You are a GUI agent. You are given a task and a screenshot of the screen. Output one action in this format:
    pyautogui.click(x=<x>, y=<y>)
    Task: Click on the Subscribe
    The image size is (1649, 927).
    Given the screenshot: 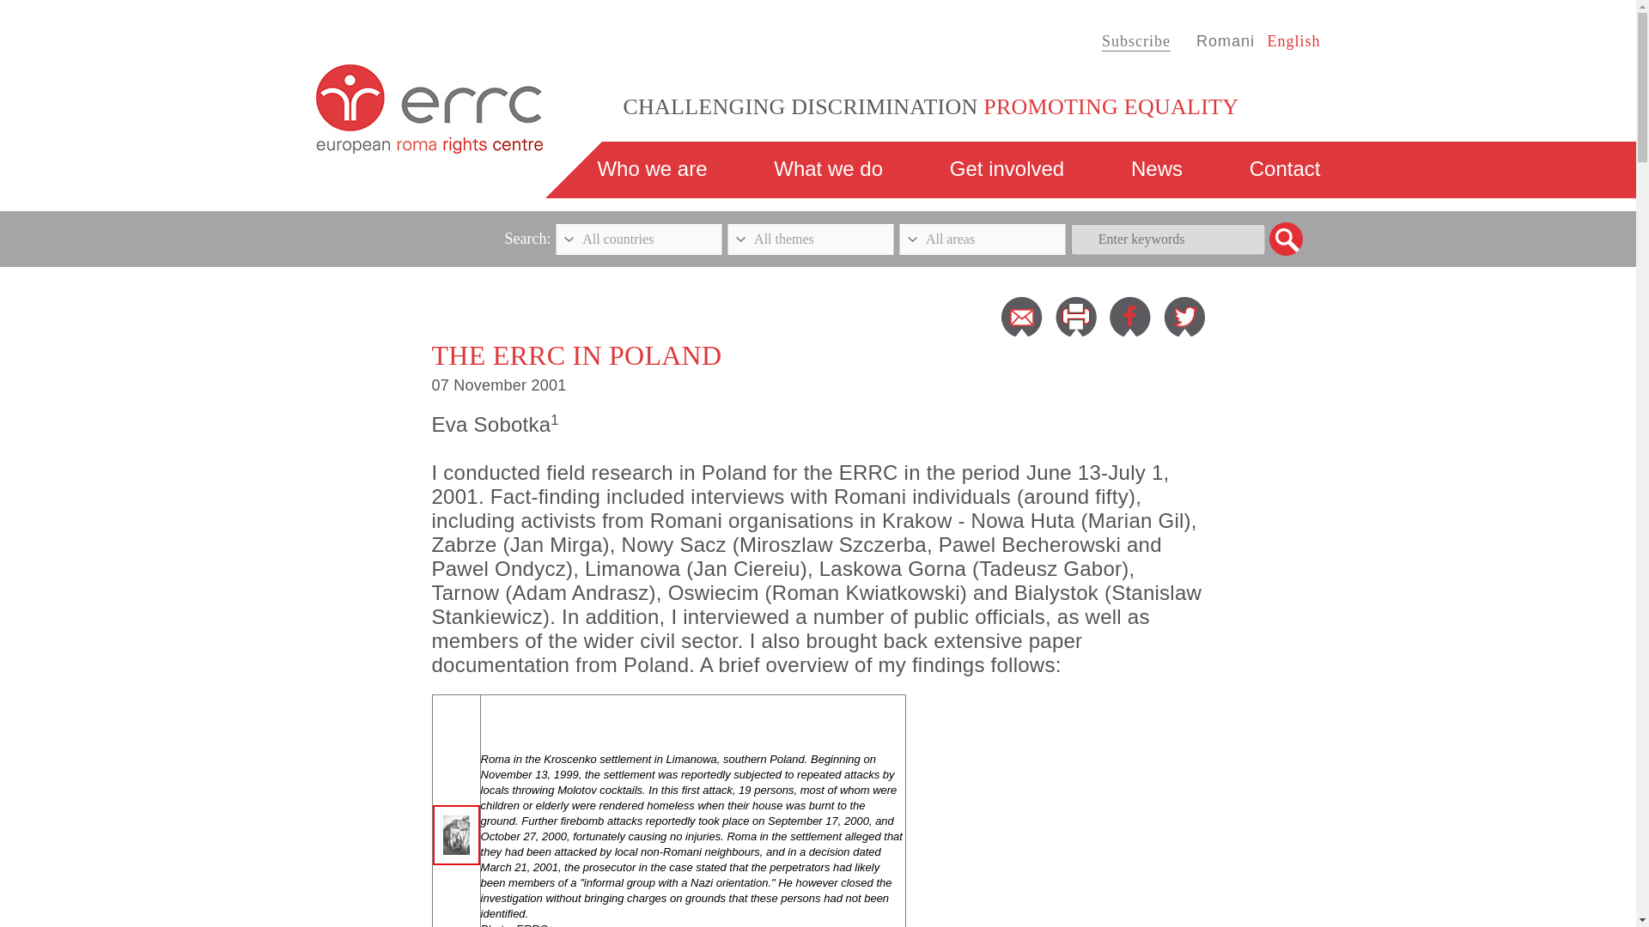 What is the action you would take?
    pyautogui.click(x=1135, y=41)
    